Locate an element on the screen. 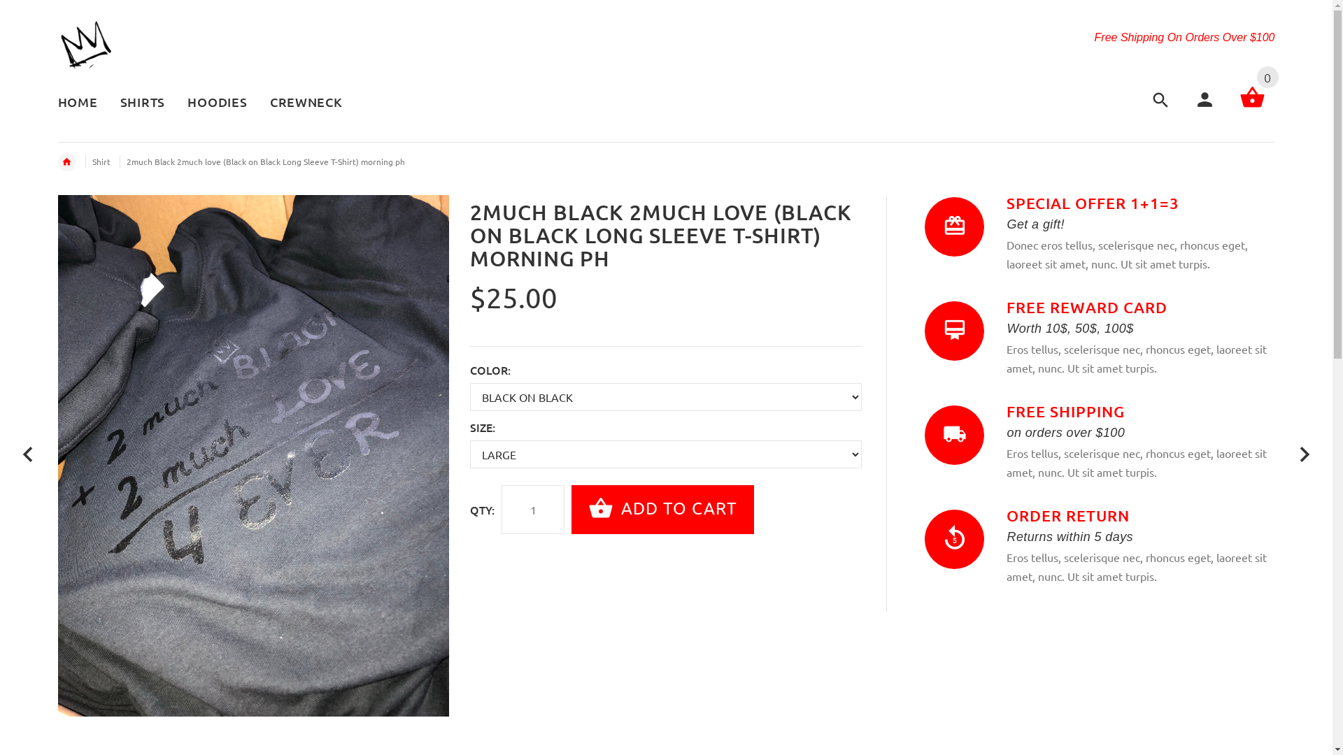  0 is located at coordinates (1252, 106).